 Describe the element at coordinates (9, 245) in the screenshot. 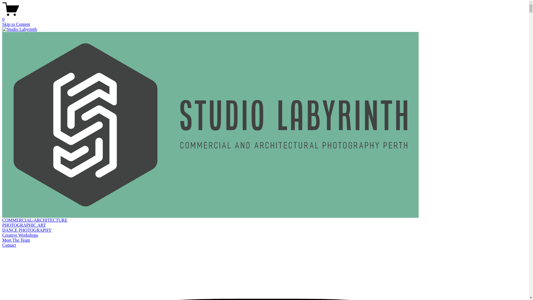

I see `Contact` at that location.